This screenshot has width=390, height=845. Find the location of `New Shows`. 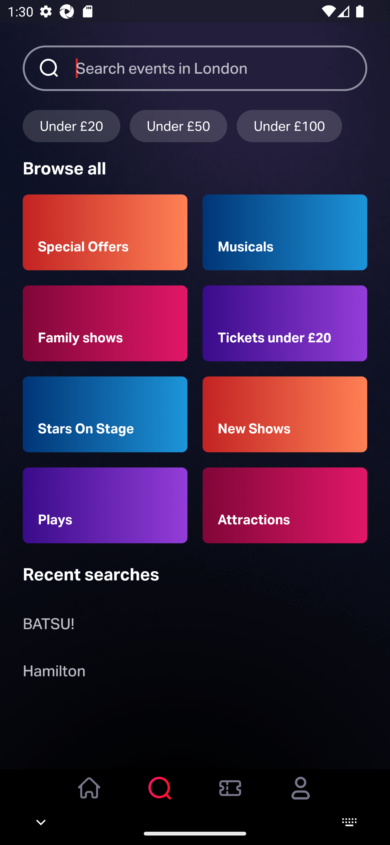

New Shows is located at coordinates (285, 414).